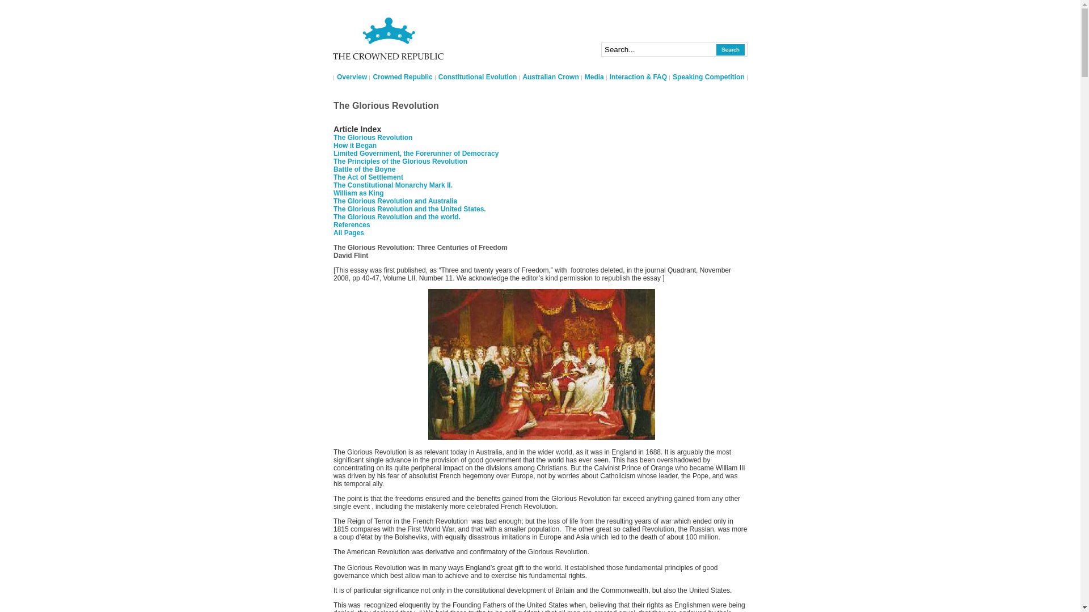 The height and width of the screenshot is (612, 1089). I want to click on How it Began, so click(355, 146).